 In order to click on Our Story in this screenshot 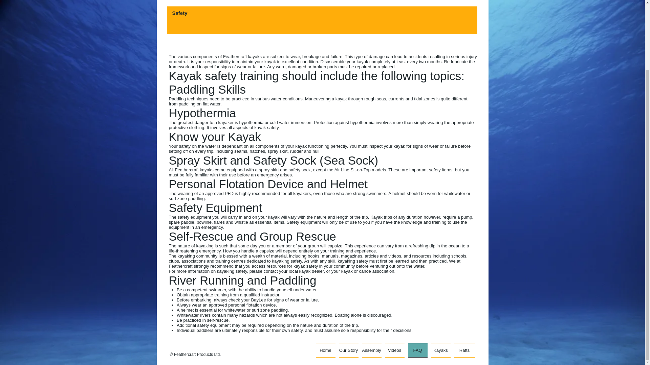, I will do `click(349, 350)`.